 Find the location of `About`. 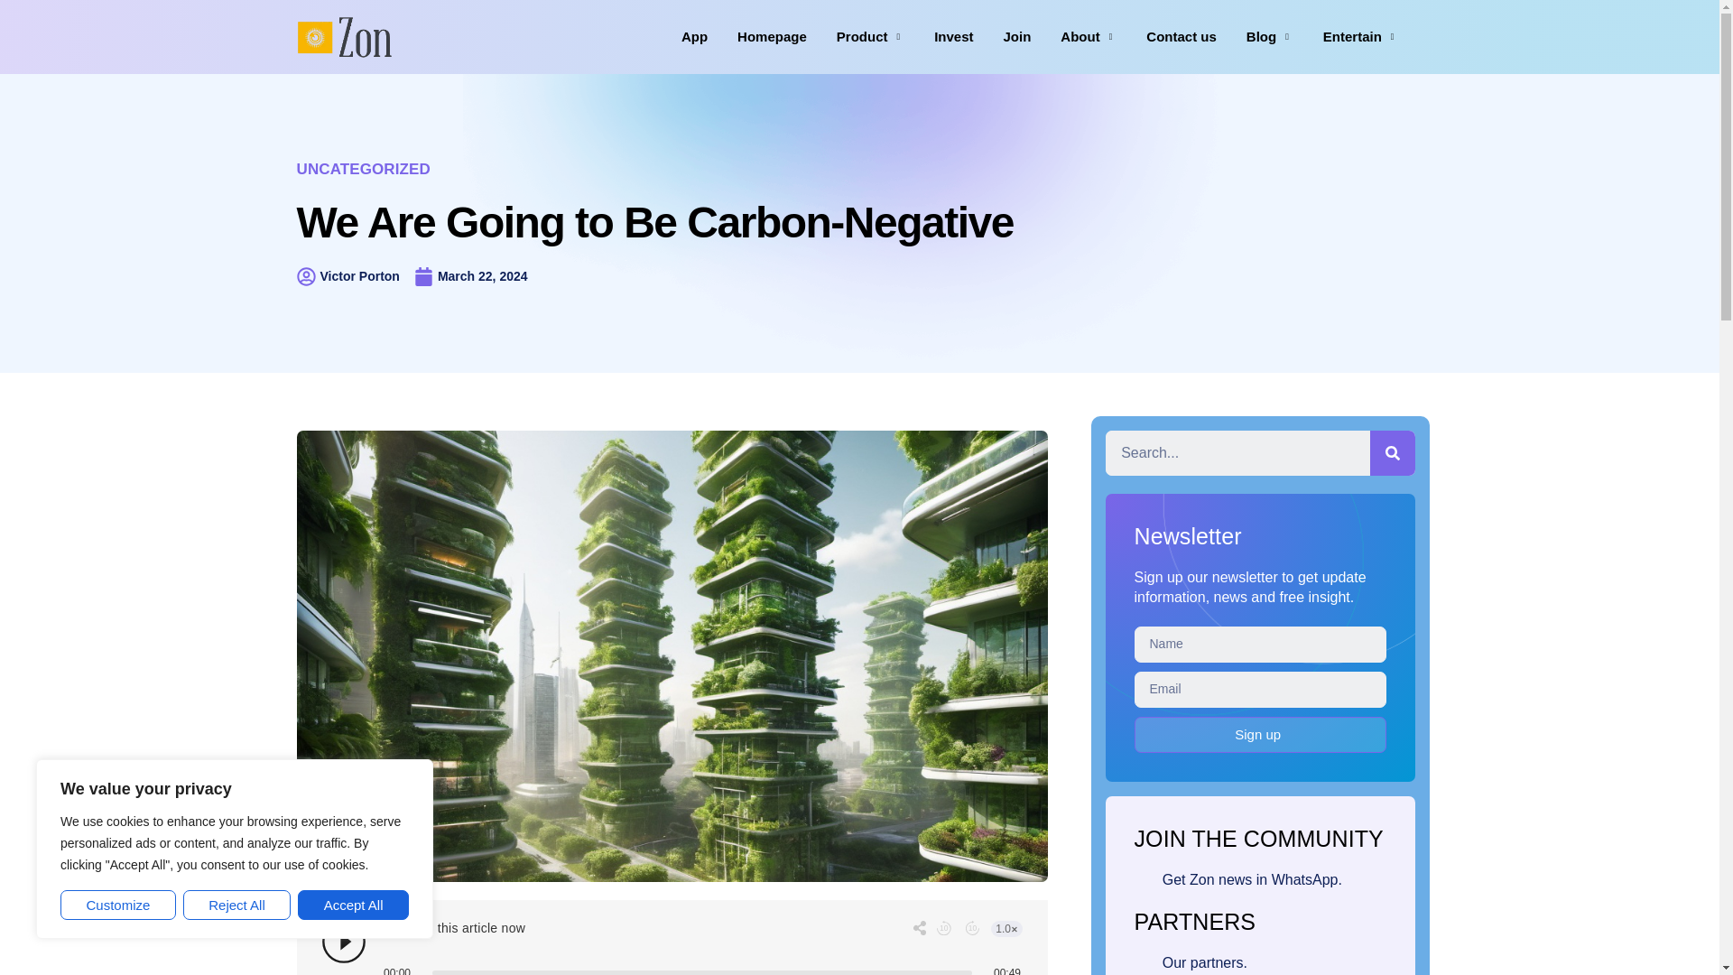

About is located at coordinates (1103, 36).